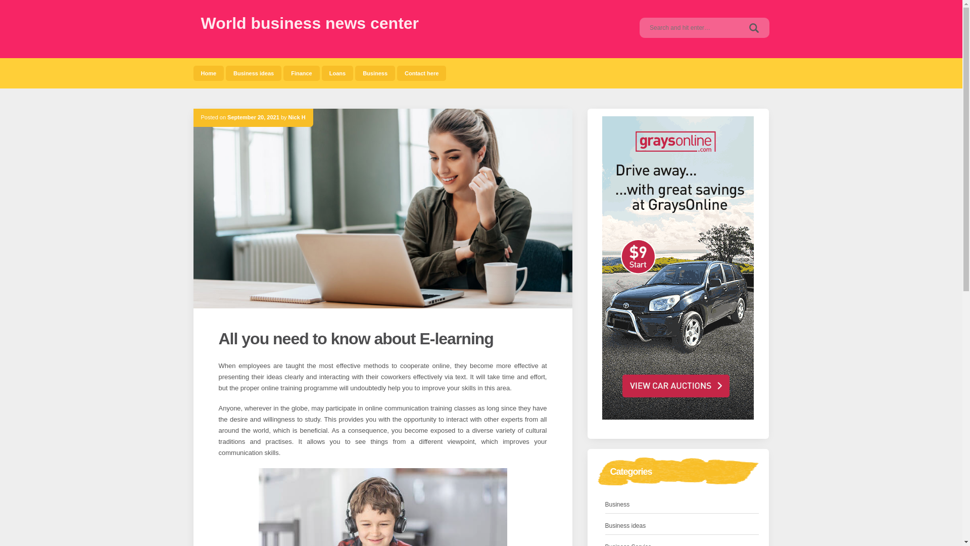 This screenshot has width=970, height=546. I want to click on Contact here, so click(421, 73).